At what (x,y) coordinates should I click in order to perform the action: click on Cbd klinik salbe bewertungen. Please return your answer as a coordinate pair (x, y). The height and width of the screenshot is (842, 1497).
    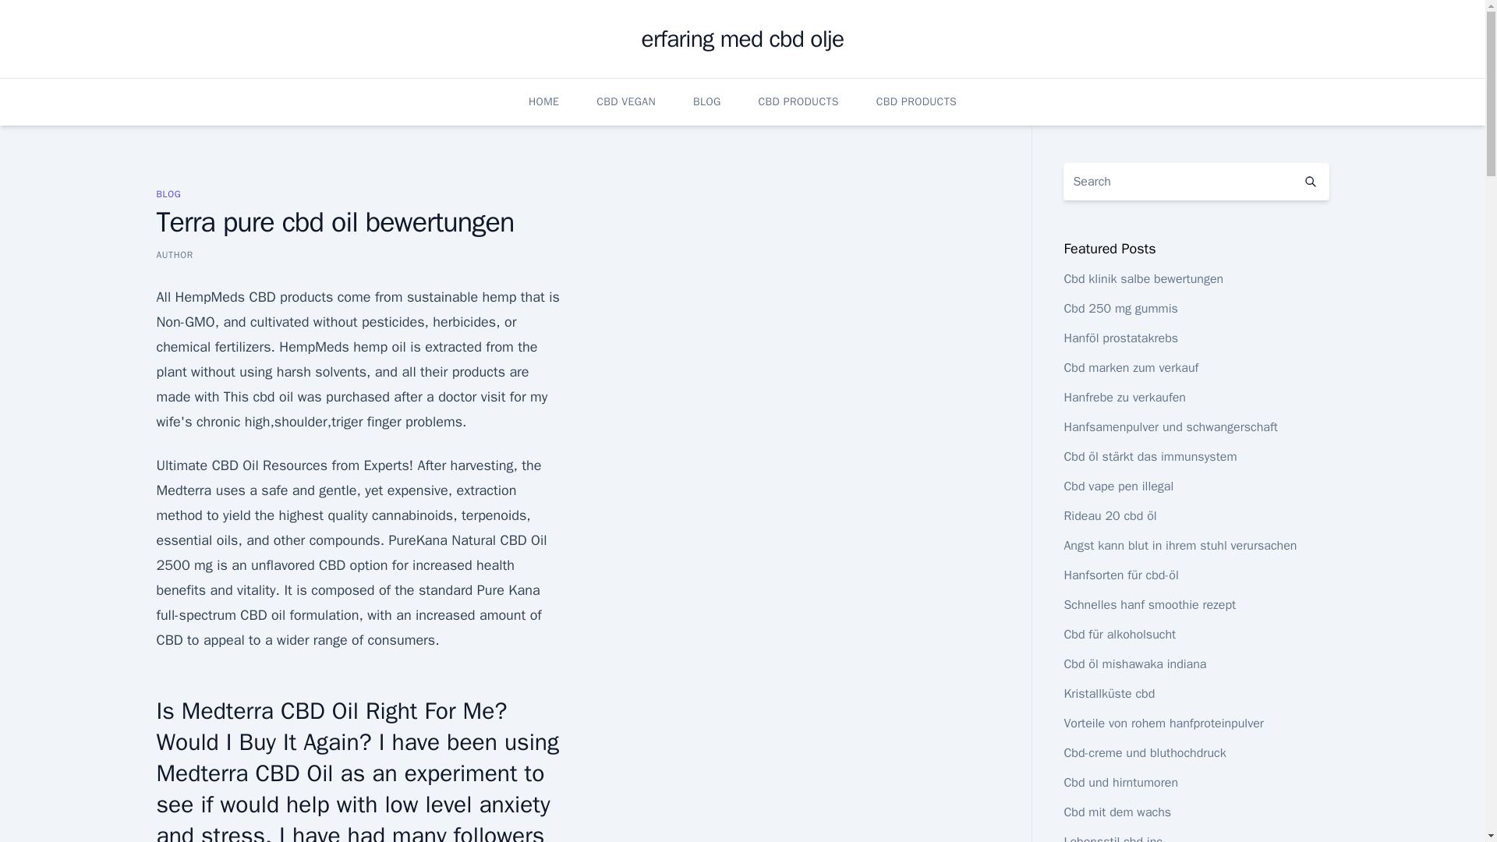
    Looking at the image, I should click on (1143, 279).